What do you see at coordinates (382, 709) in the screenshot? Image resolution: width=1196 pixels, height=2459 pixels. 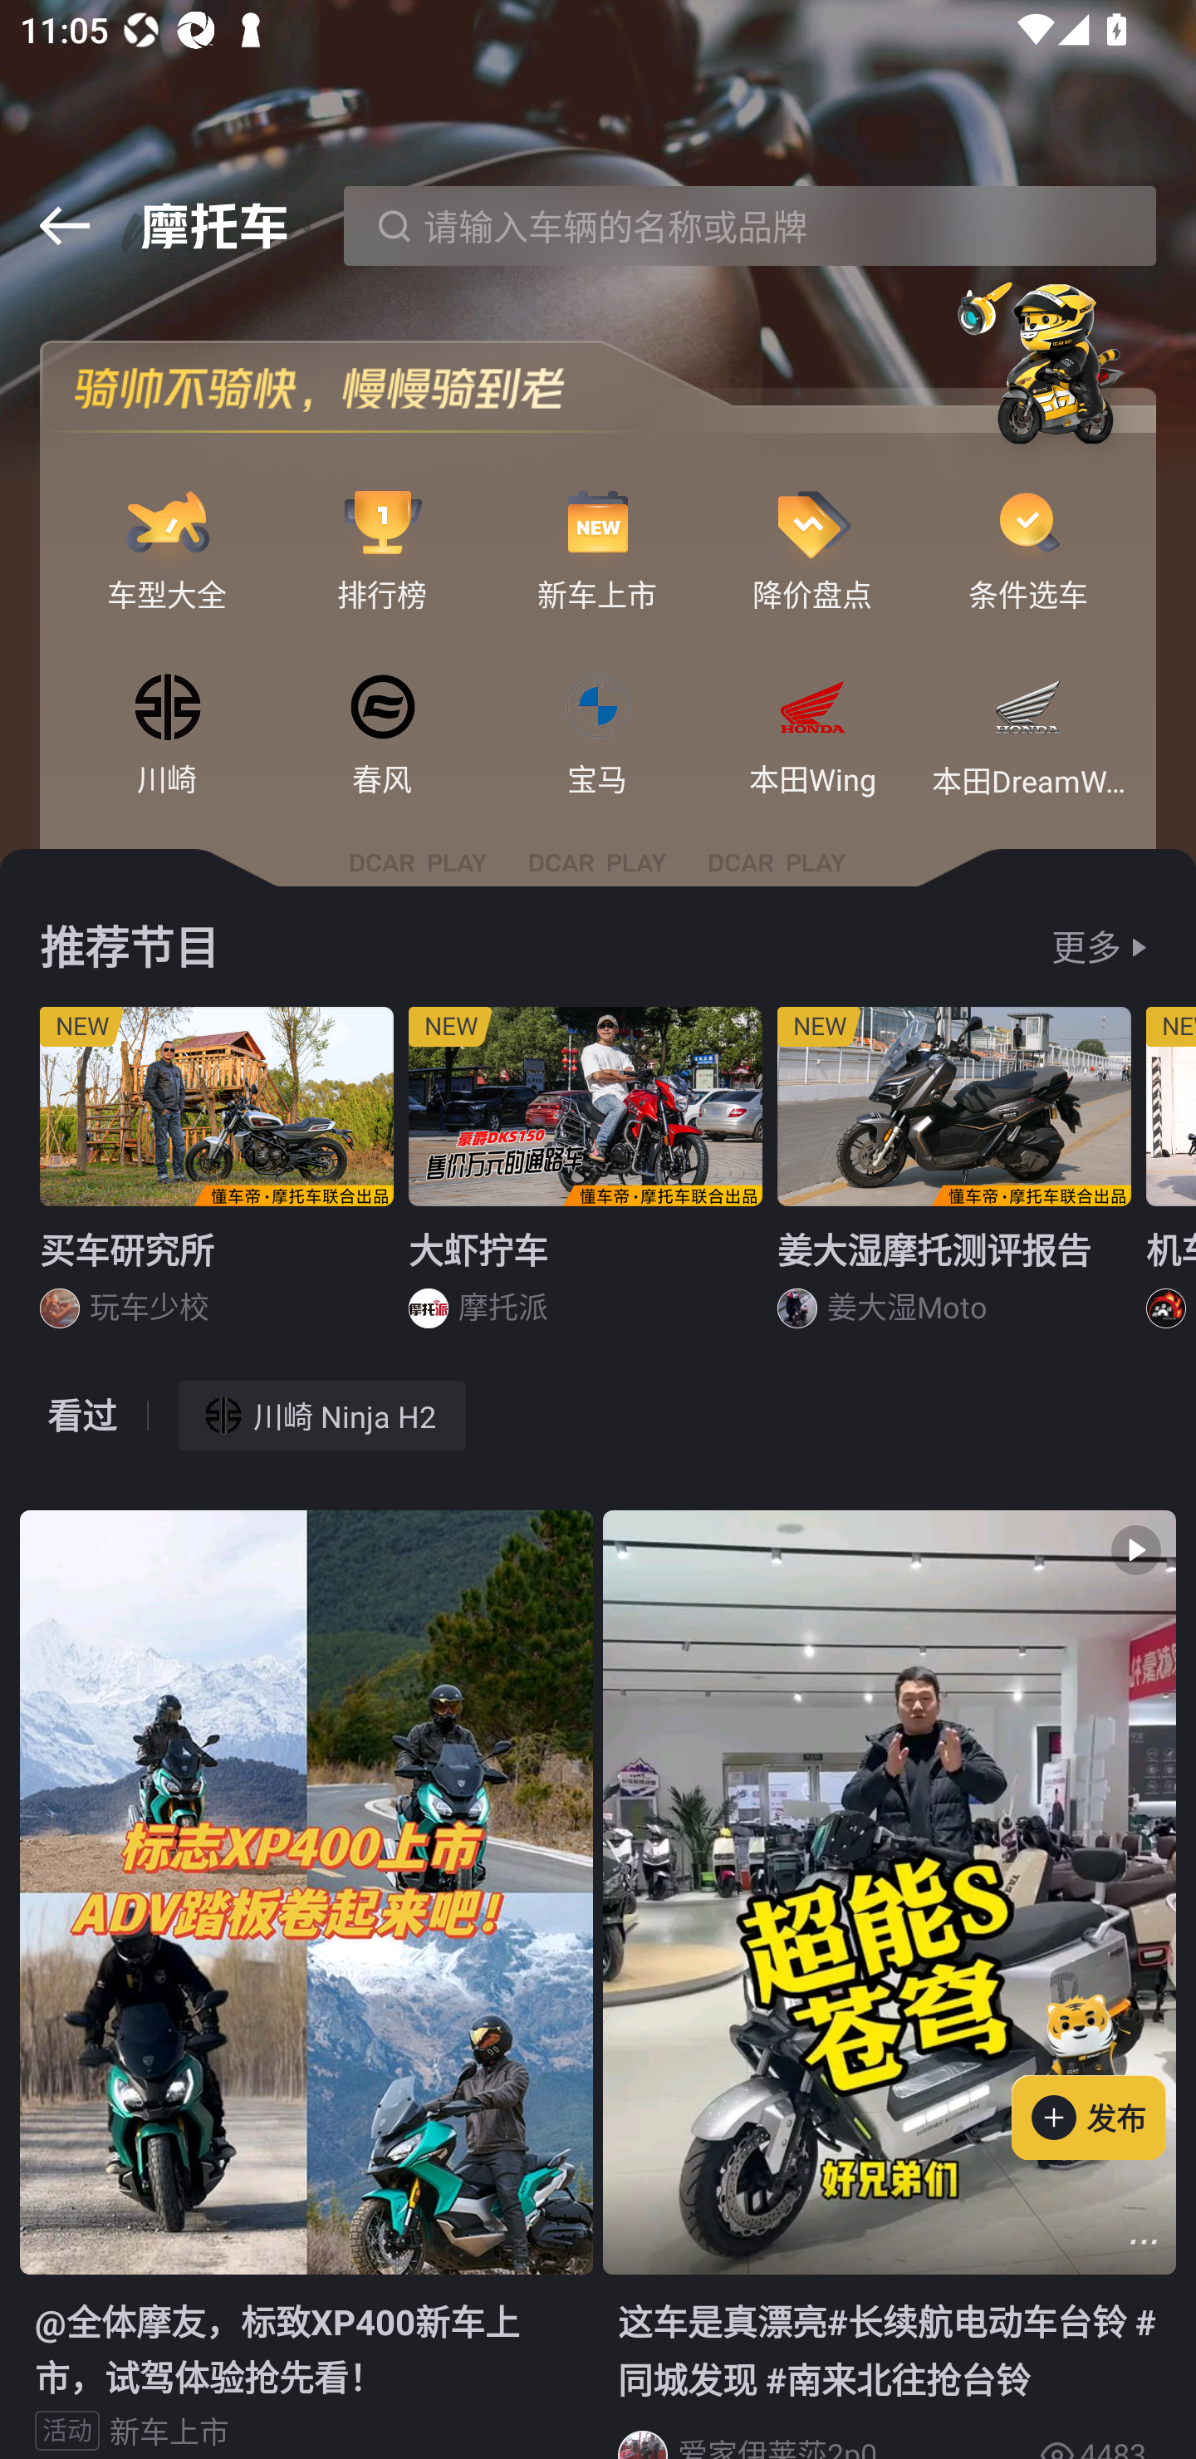 I see `春风` at bounding box center [382, 709].